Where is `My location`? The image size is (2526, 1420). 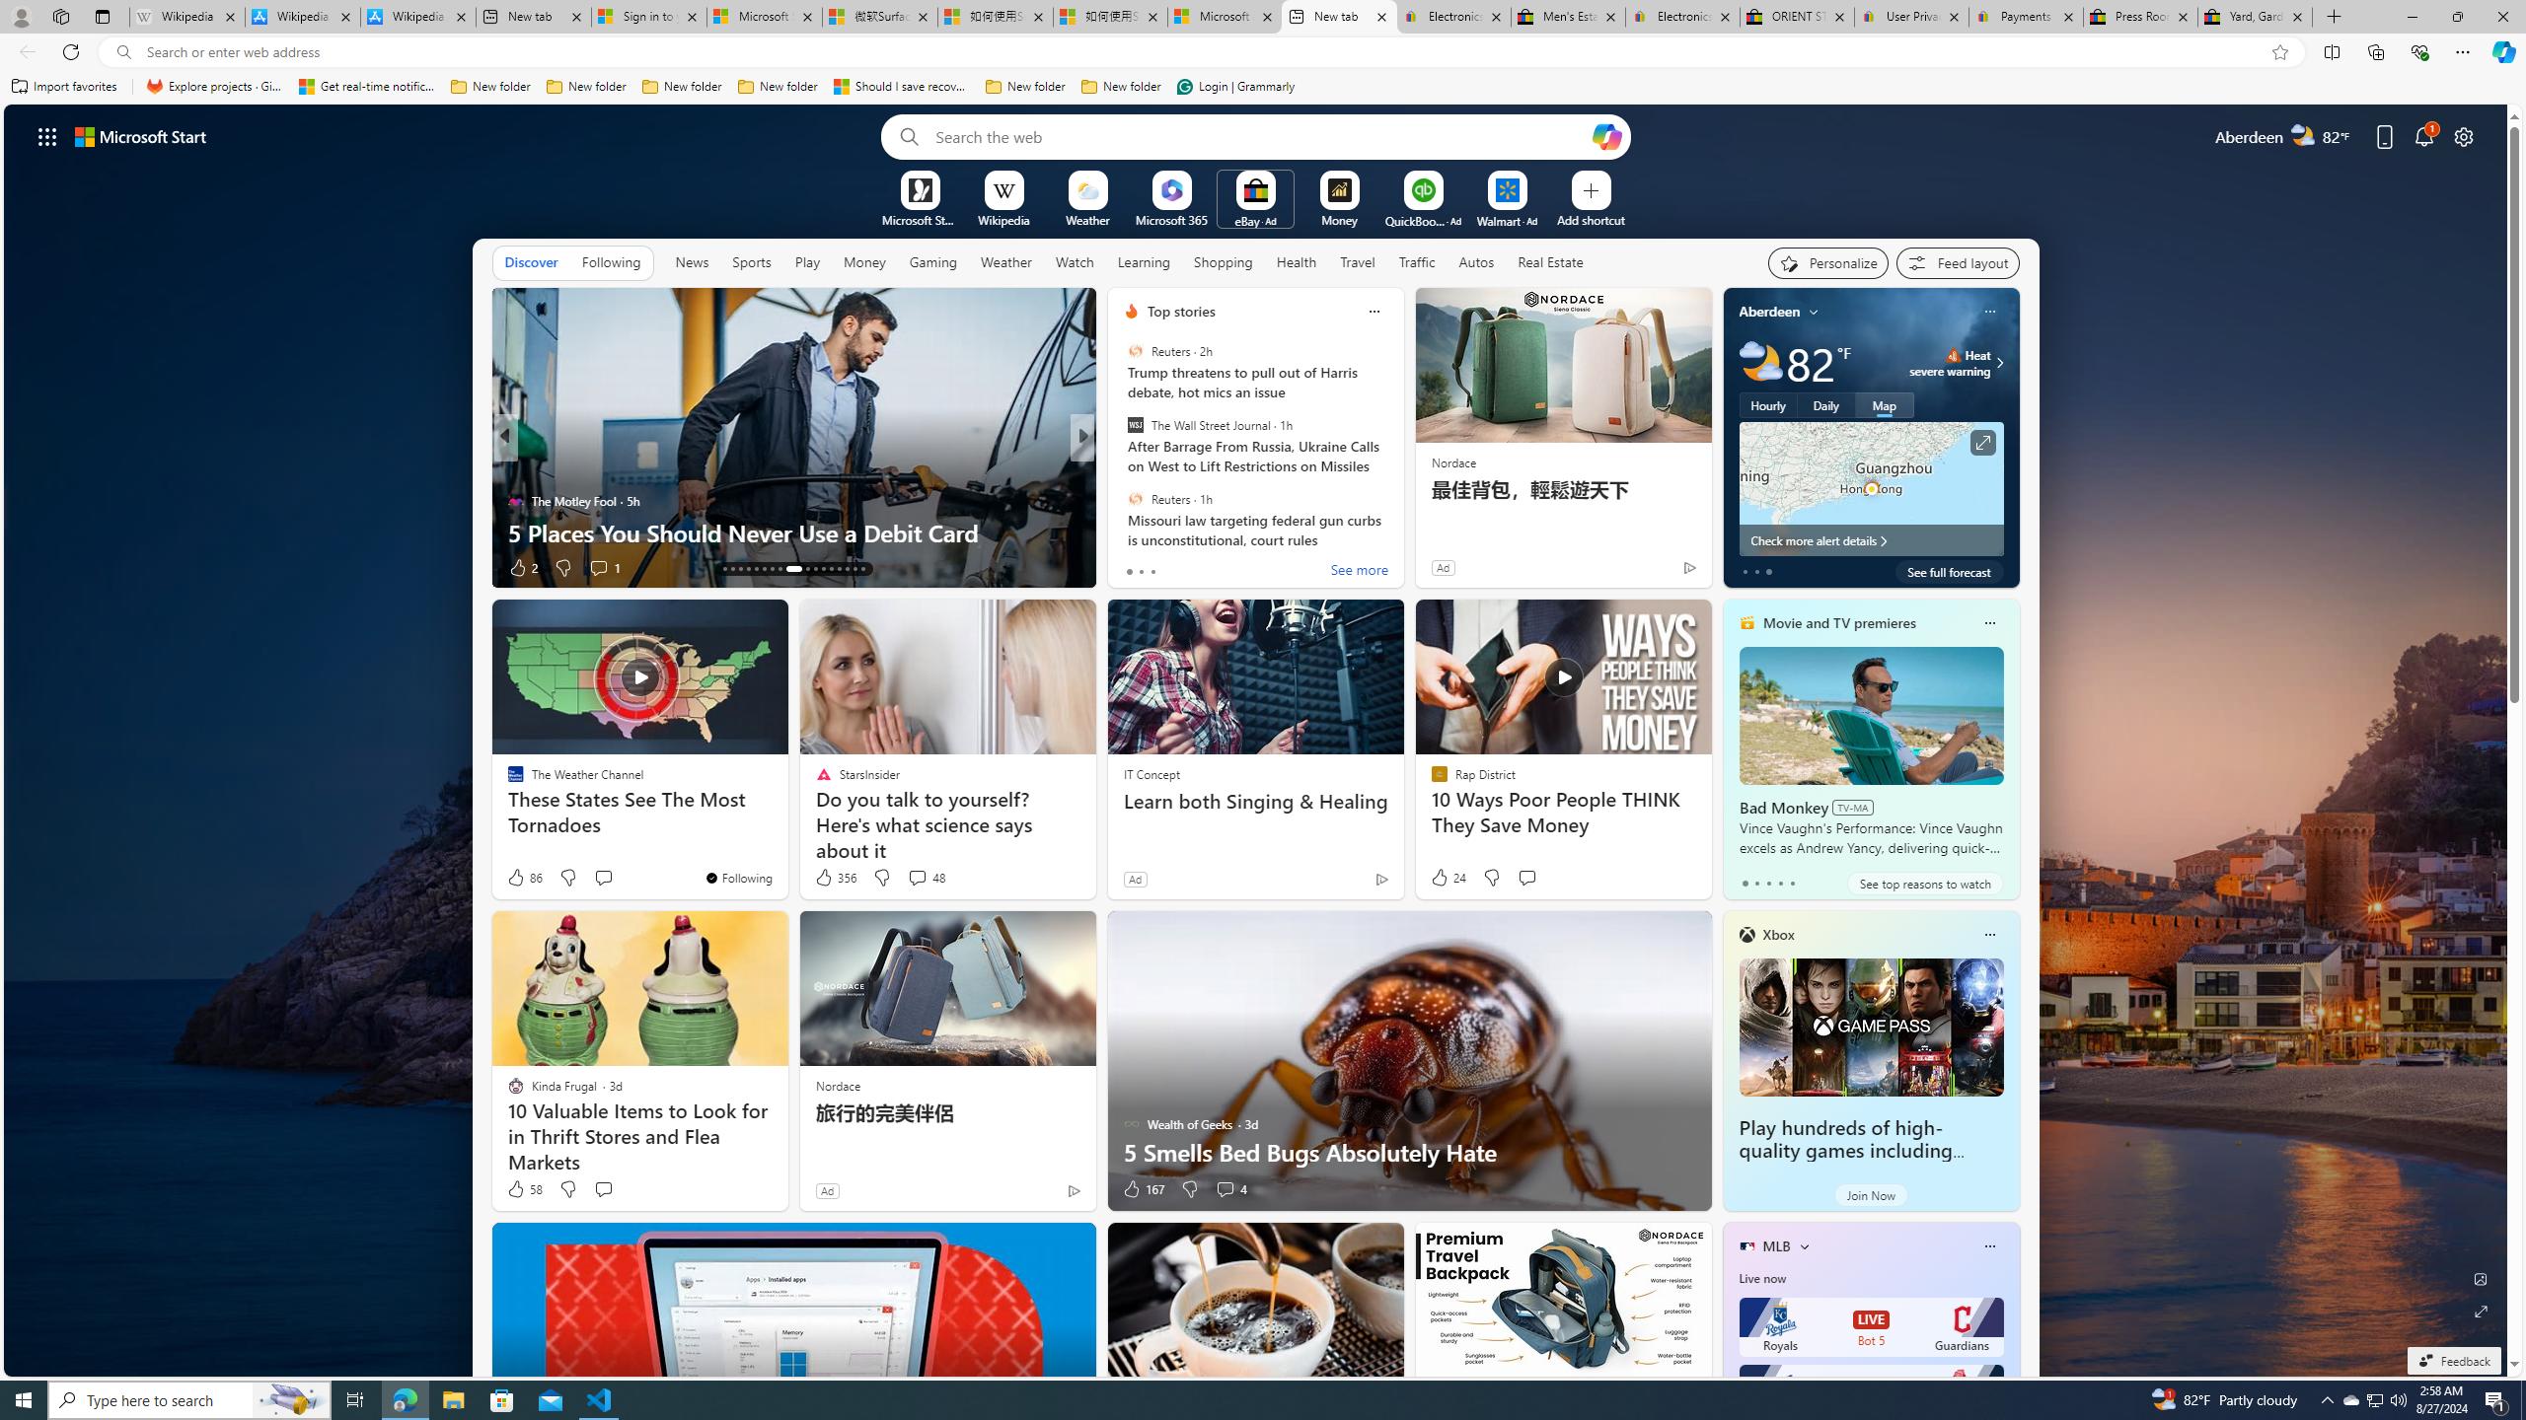
My location is located at coordinates (1814, 312).